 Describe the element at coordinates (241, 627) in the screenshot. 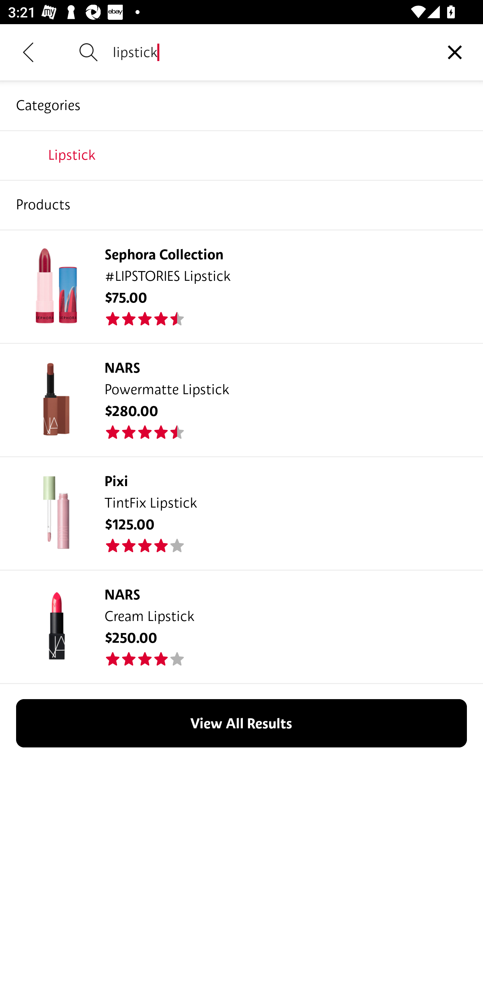

I see `Product Image NARS Cream Lipstick $250.00` at that location.